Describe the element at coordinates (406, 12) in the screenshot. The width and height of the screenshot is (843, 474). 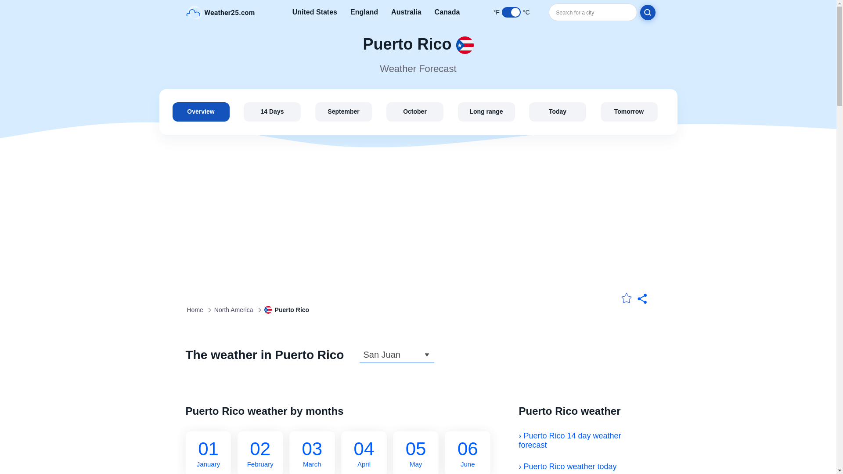
I see `Weather in Australia` at that location.